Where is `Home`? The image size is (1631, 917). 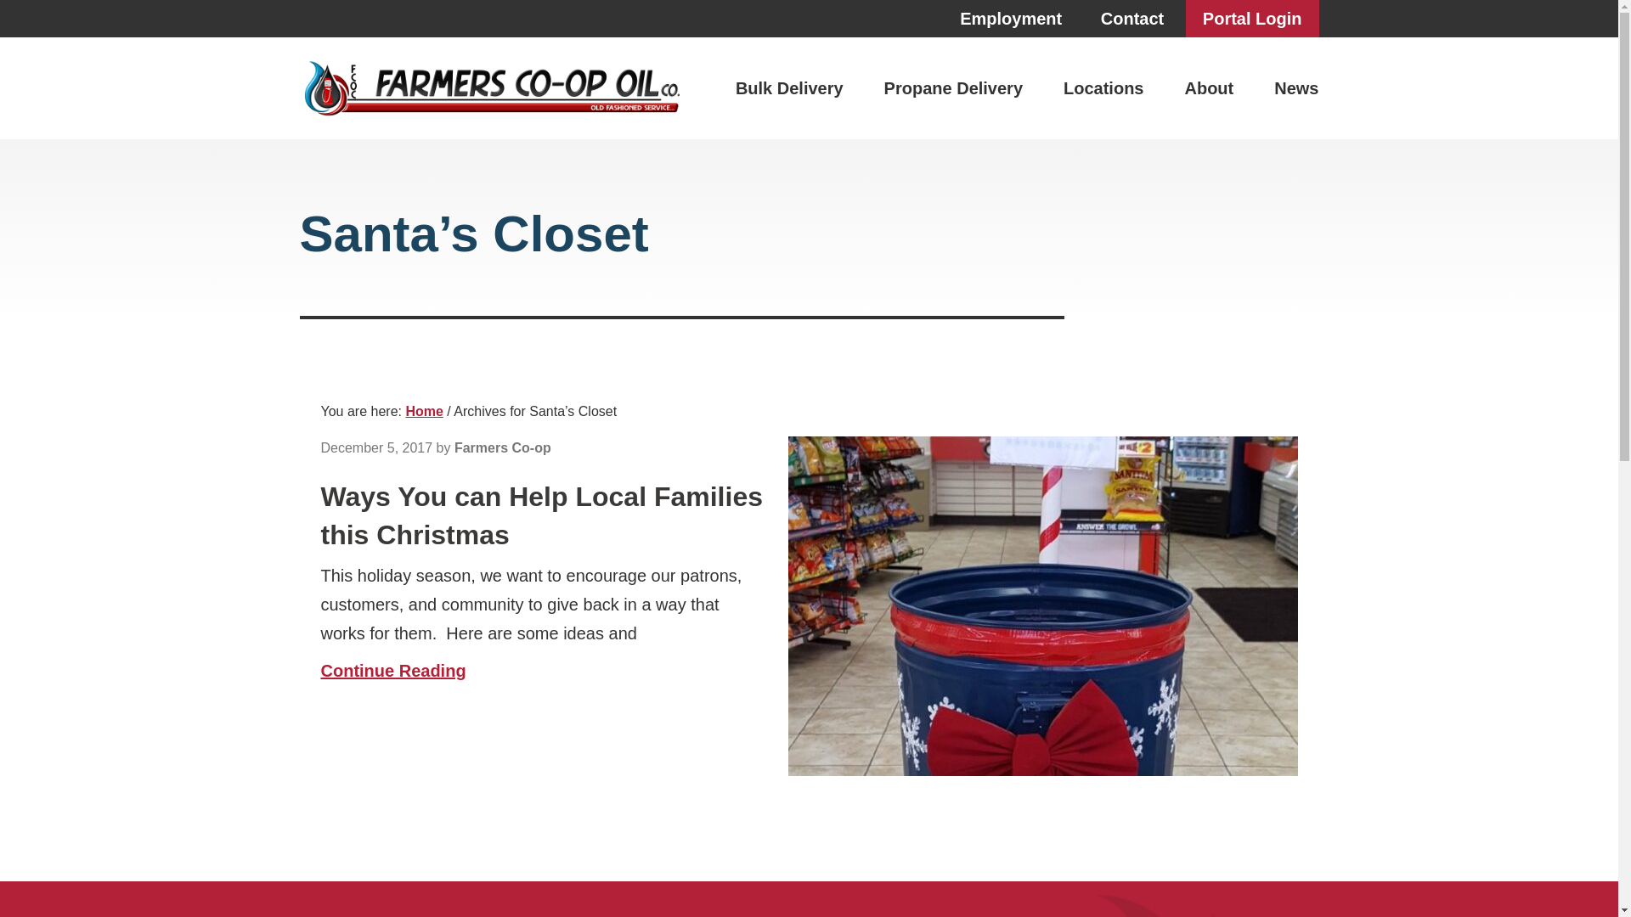
Home is located at coordinates (423, 411).